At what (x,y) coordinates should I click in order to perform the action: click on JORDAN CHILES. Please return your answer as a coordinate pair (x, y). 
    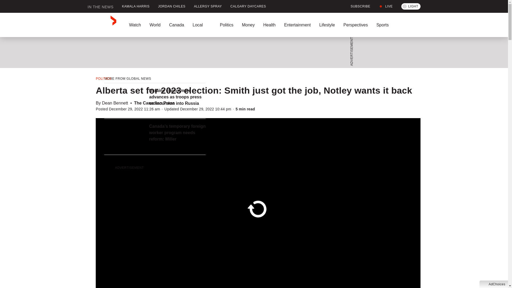
    Looking at the image, I should click on (172, 6).